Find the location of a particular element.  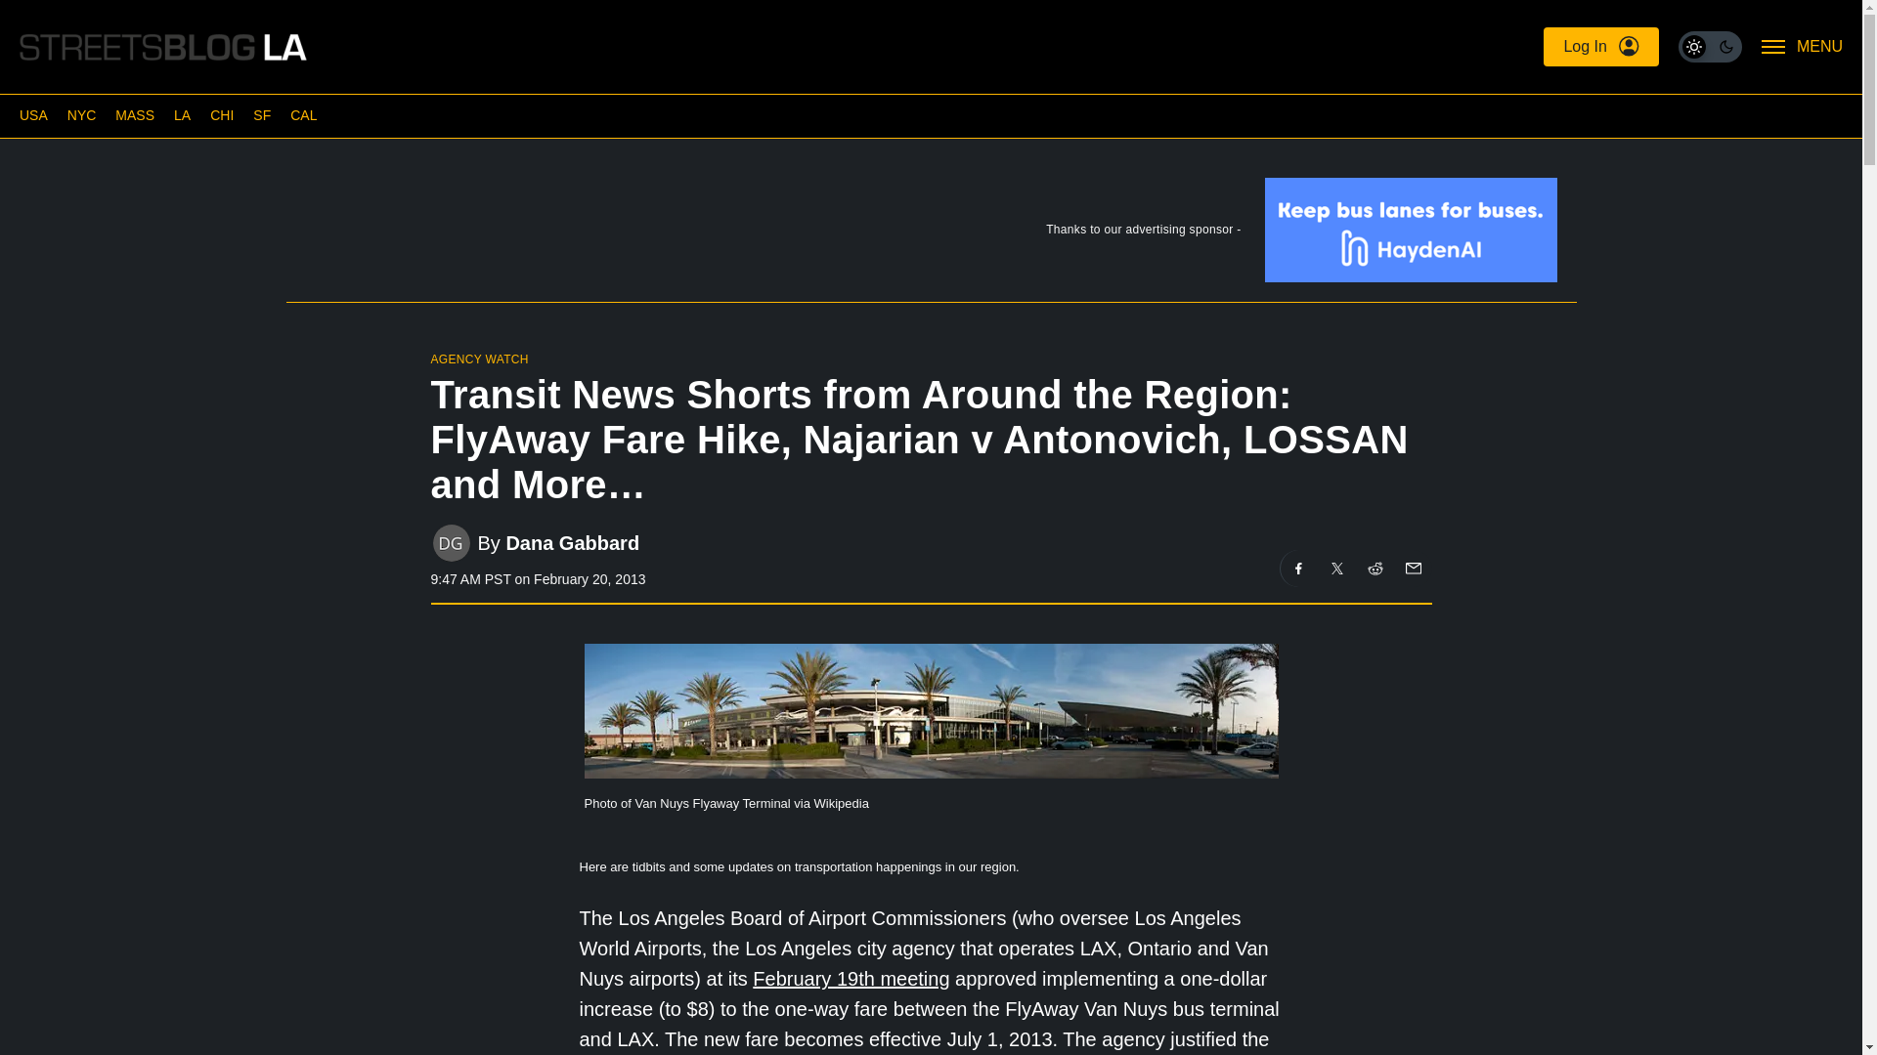

MENU is located at coordinates (1803, 47).